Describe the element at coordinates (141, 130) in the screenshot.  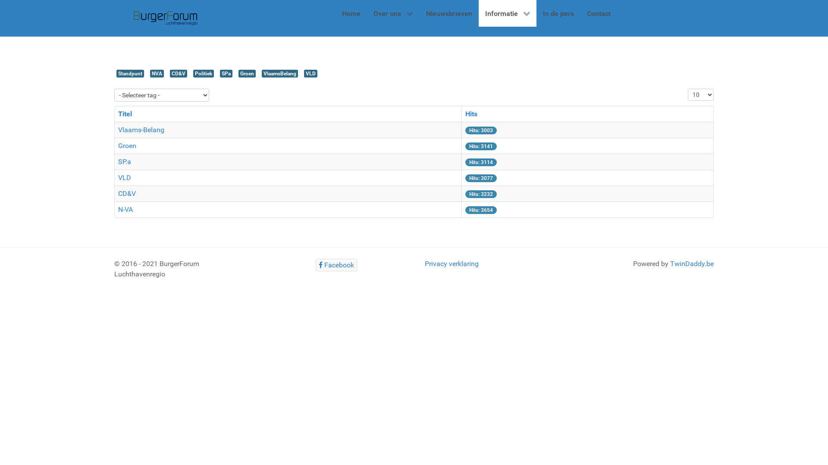
I see `Vlaams-Belang` at that location.